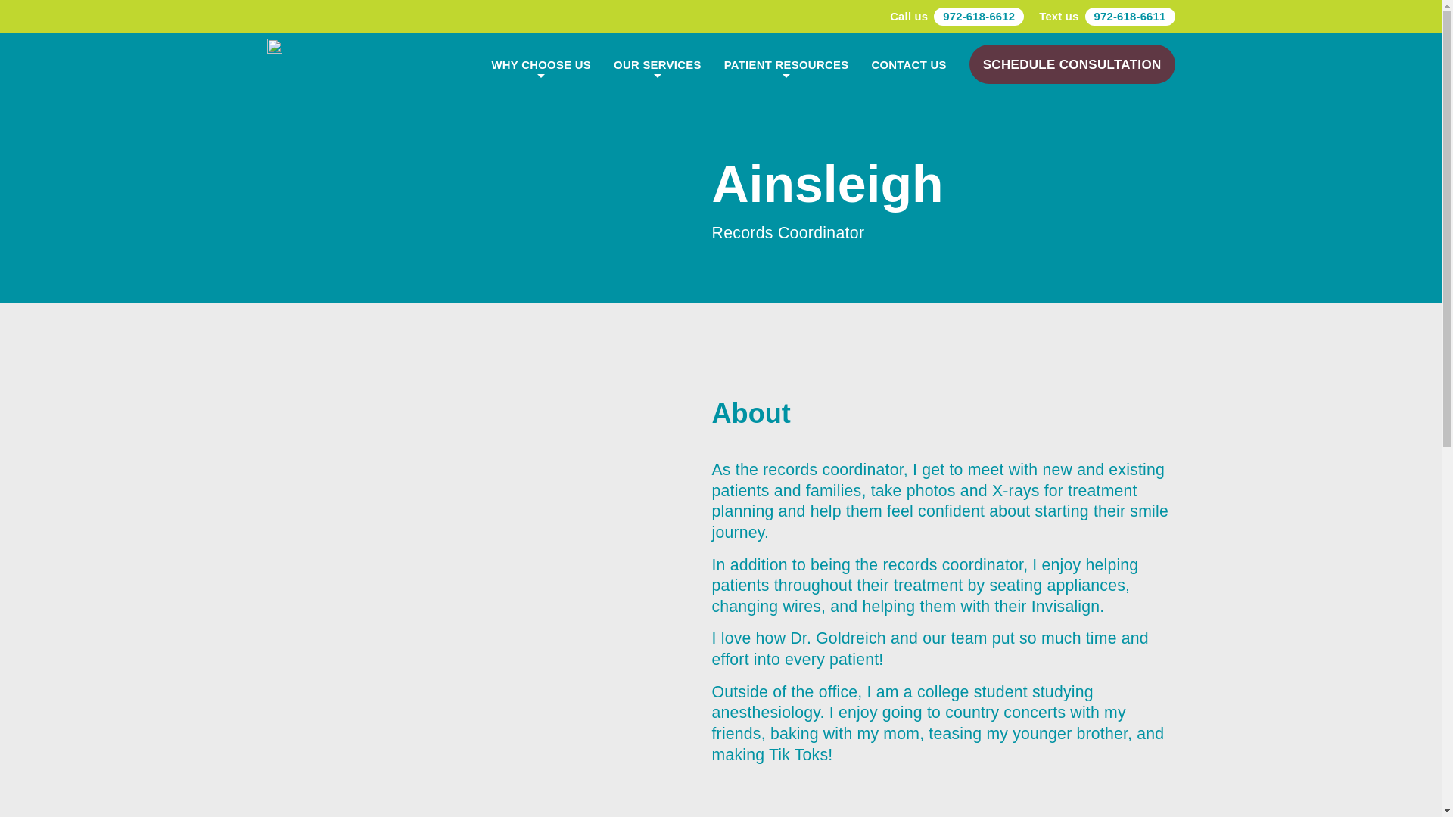 The image size is (1453, 817). Describe the element at coordinates (1072, 64) in the screenshot. I see `SCHEDULE CONSULTATION` at that location.